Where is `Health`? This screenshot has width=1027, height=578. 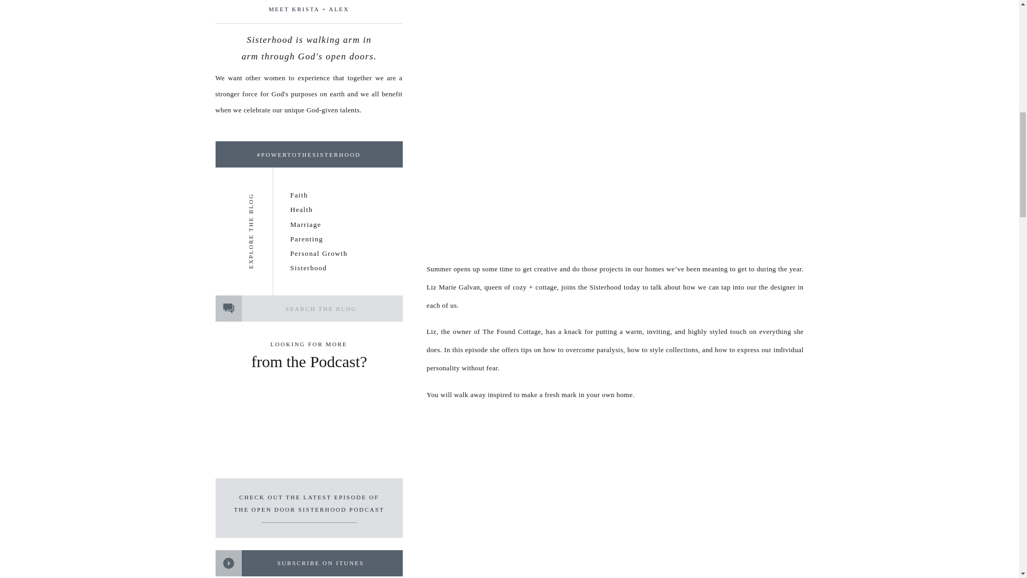 Health is located at coordinates (301, 209).